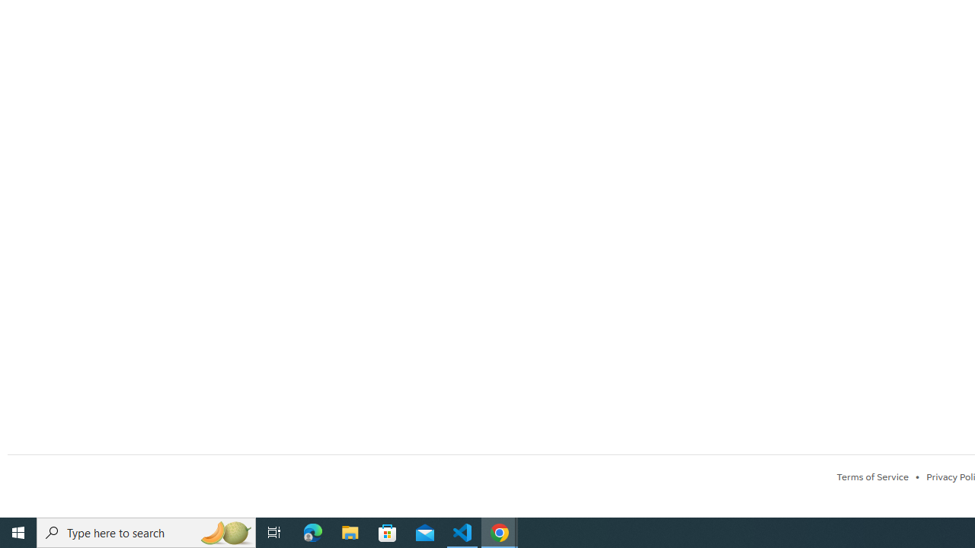 The image size is (975, 548). Describe the element at coordinates (872, 476) in the screenshot. I see `Terms of Service` at that location.